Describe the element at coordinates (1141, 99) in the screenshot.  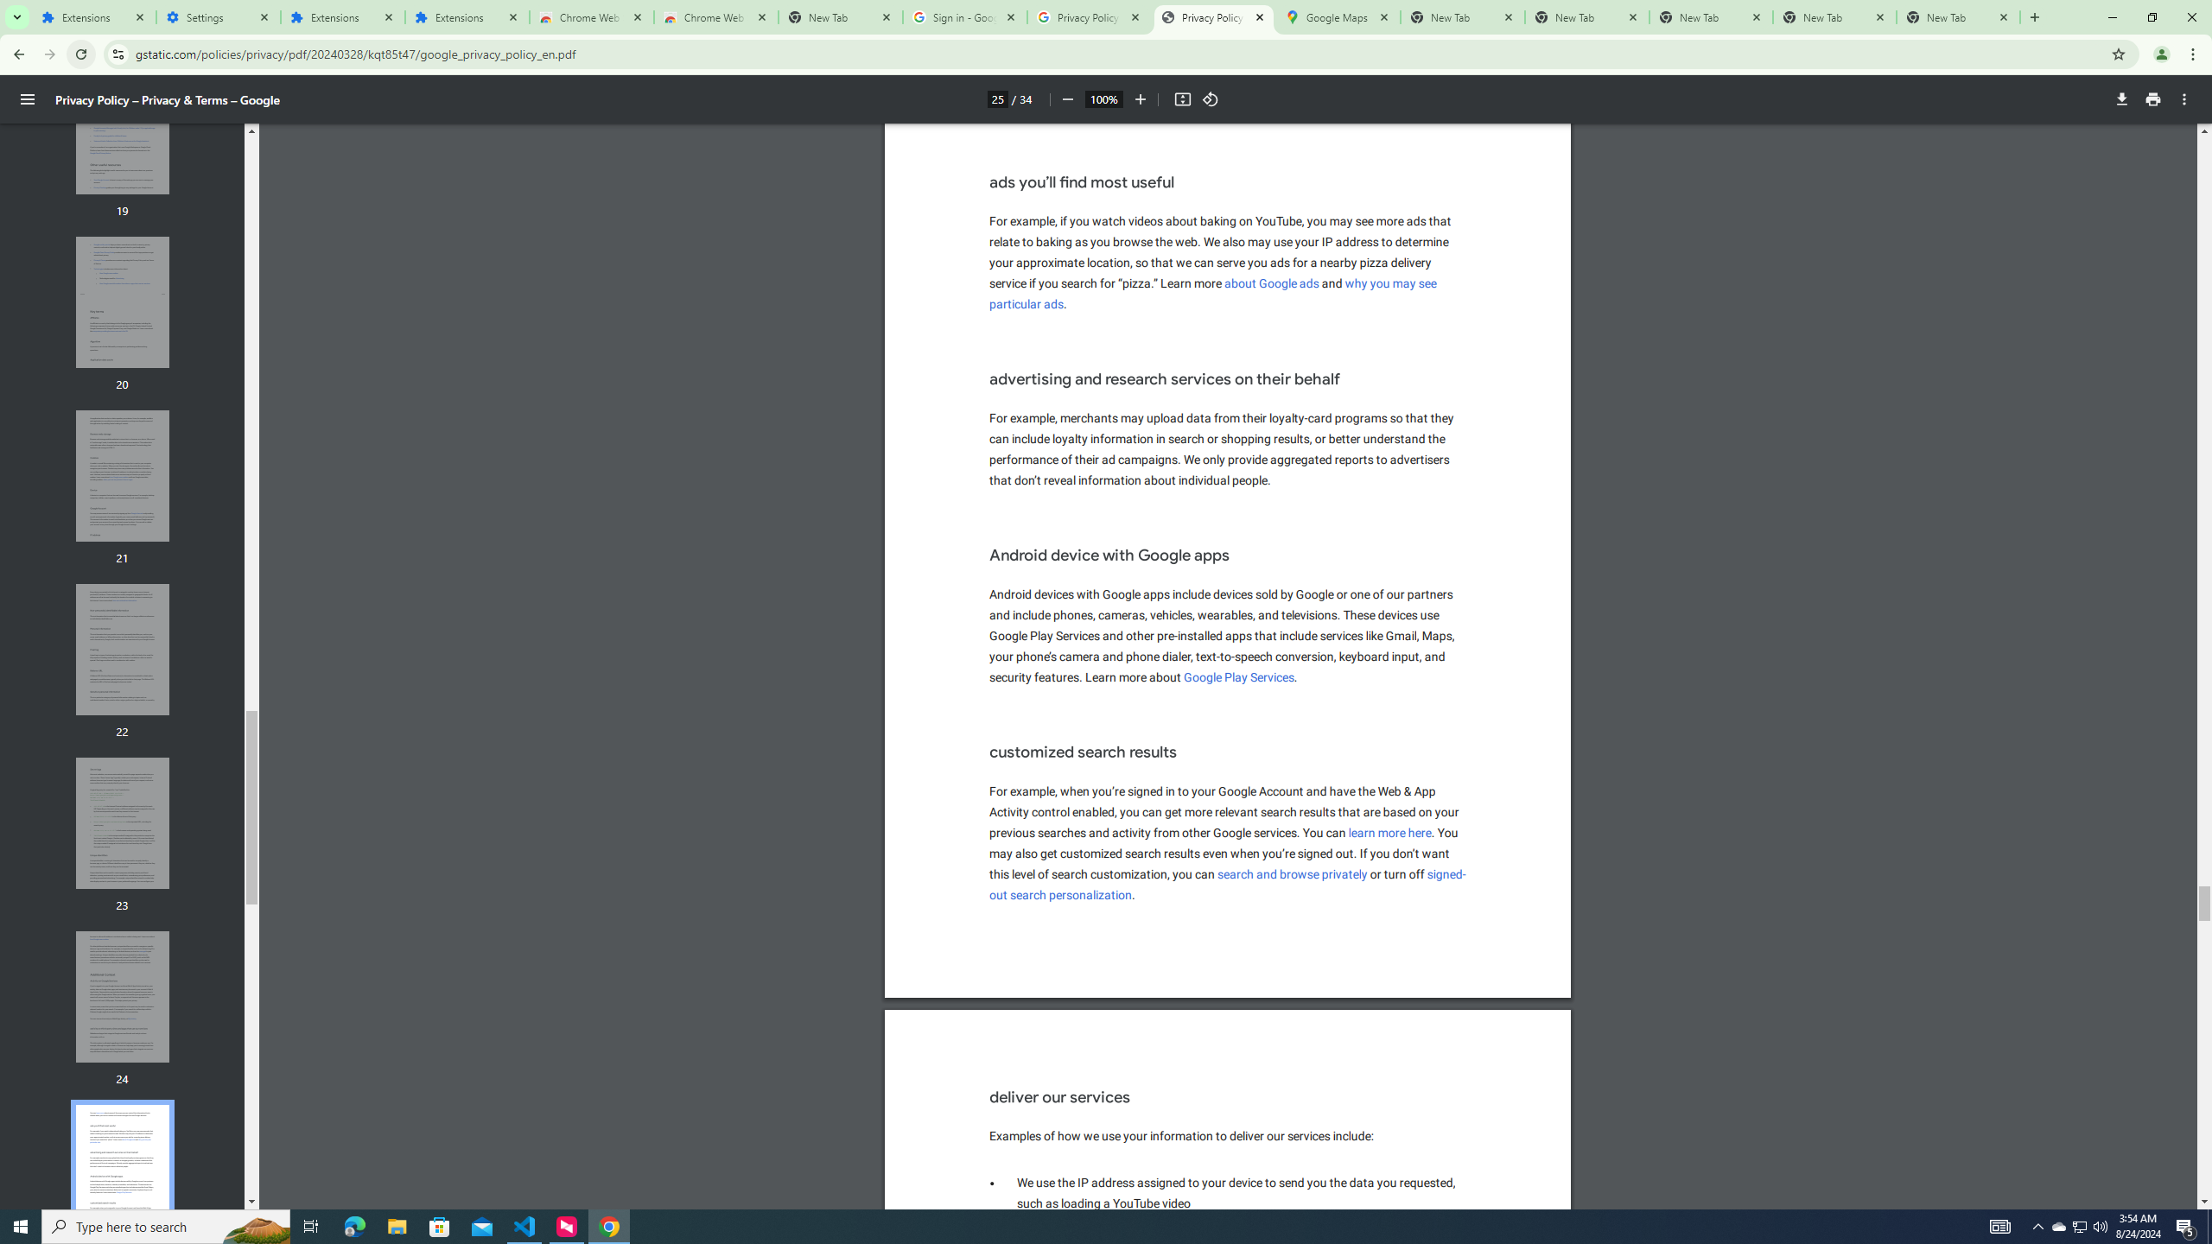
I see `Download` at that location.